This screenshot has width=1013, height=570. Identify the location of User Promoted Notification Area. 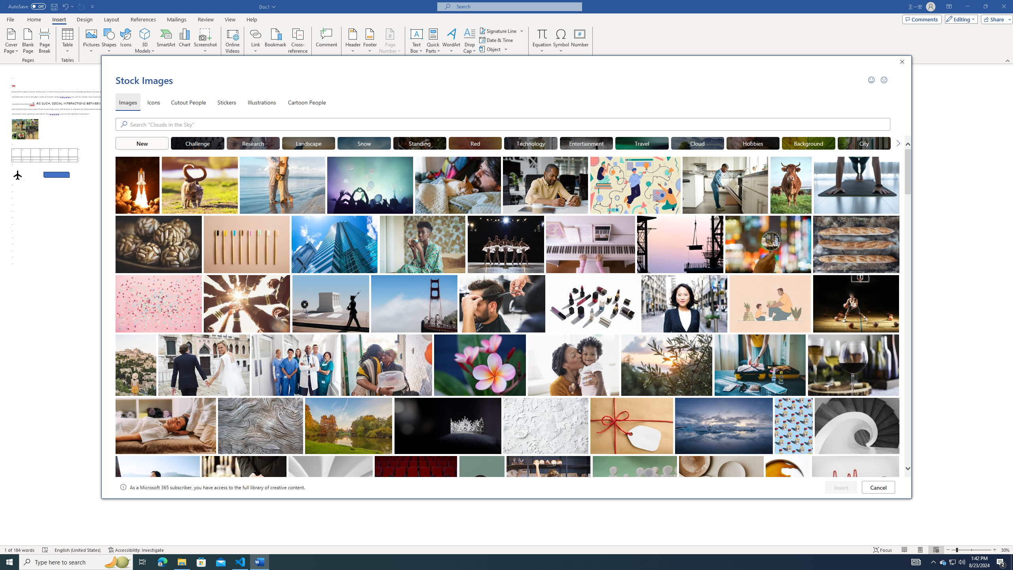
(952, 562).